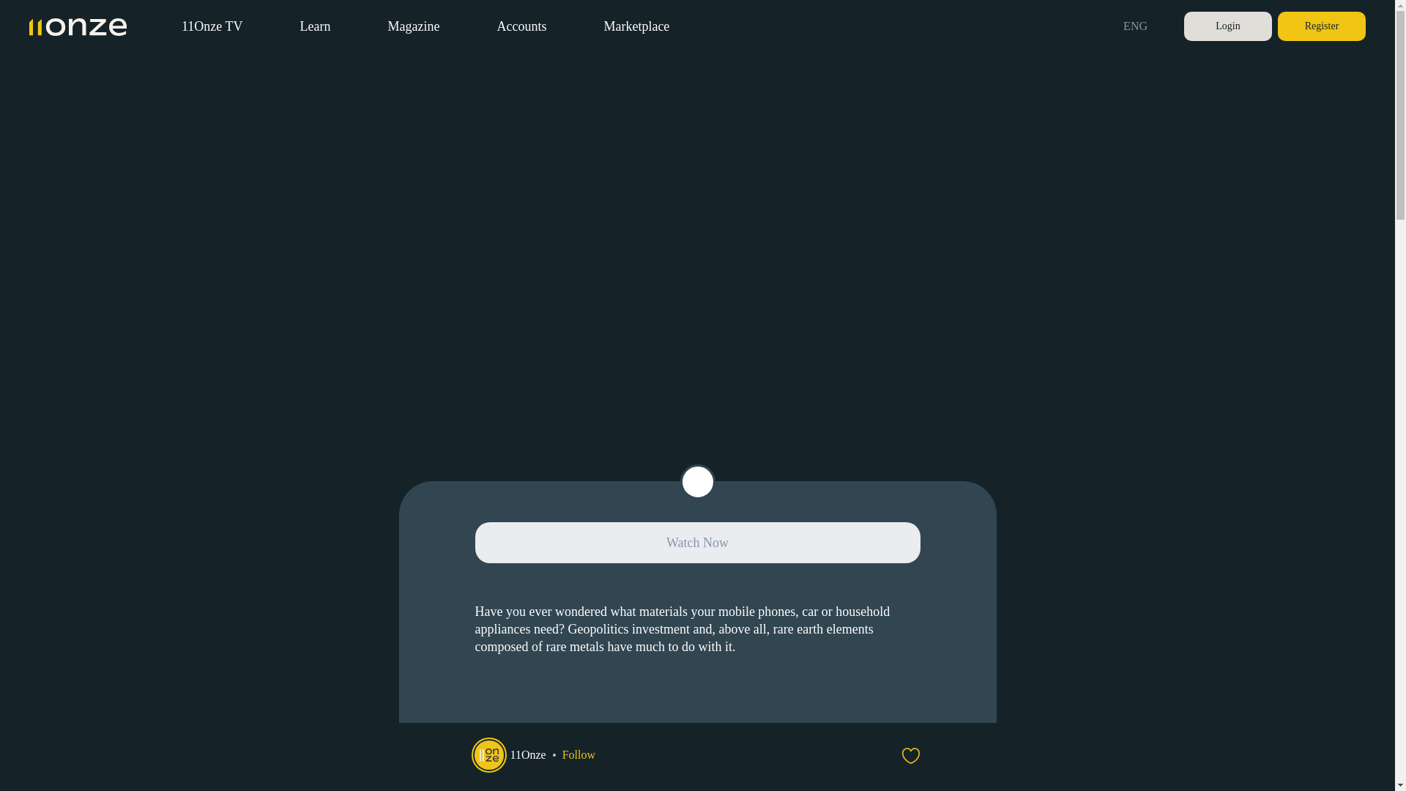 This screenshot has width=1406, height=791. Describe the element at coordinates (413, 26) in the screenshot. I see `Magazine` at that location.